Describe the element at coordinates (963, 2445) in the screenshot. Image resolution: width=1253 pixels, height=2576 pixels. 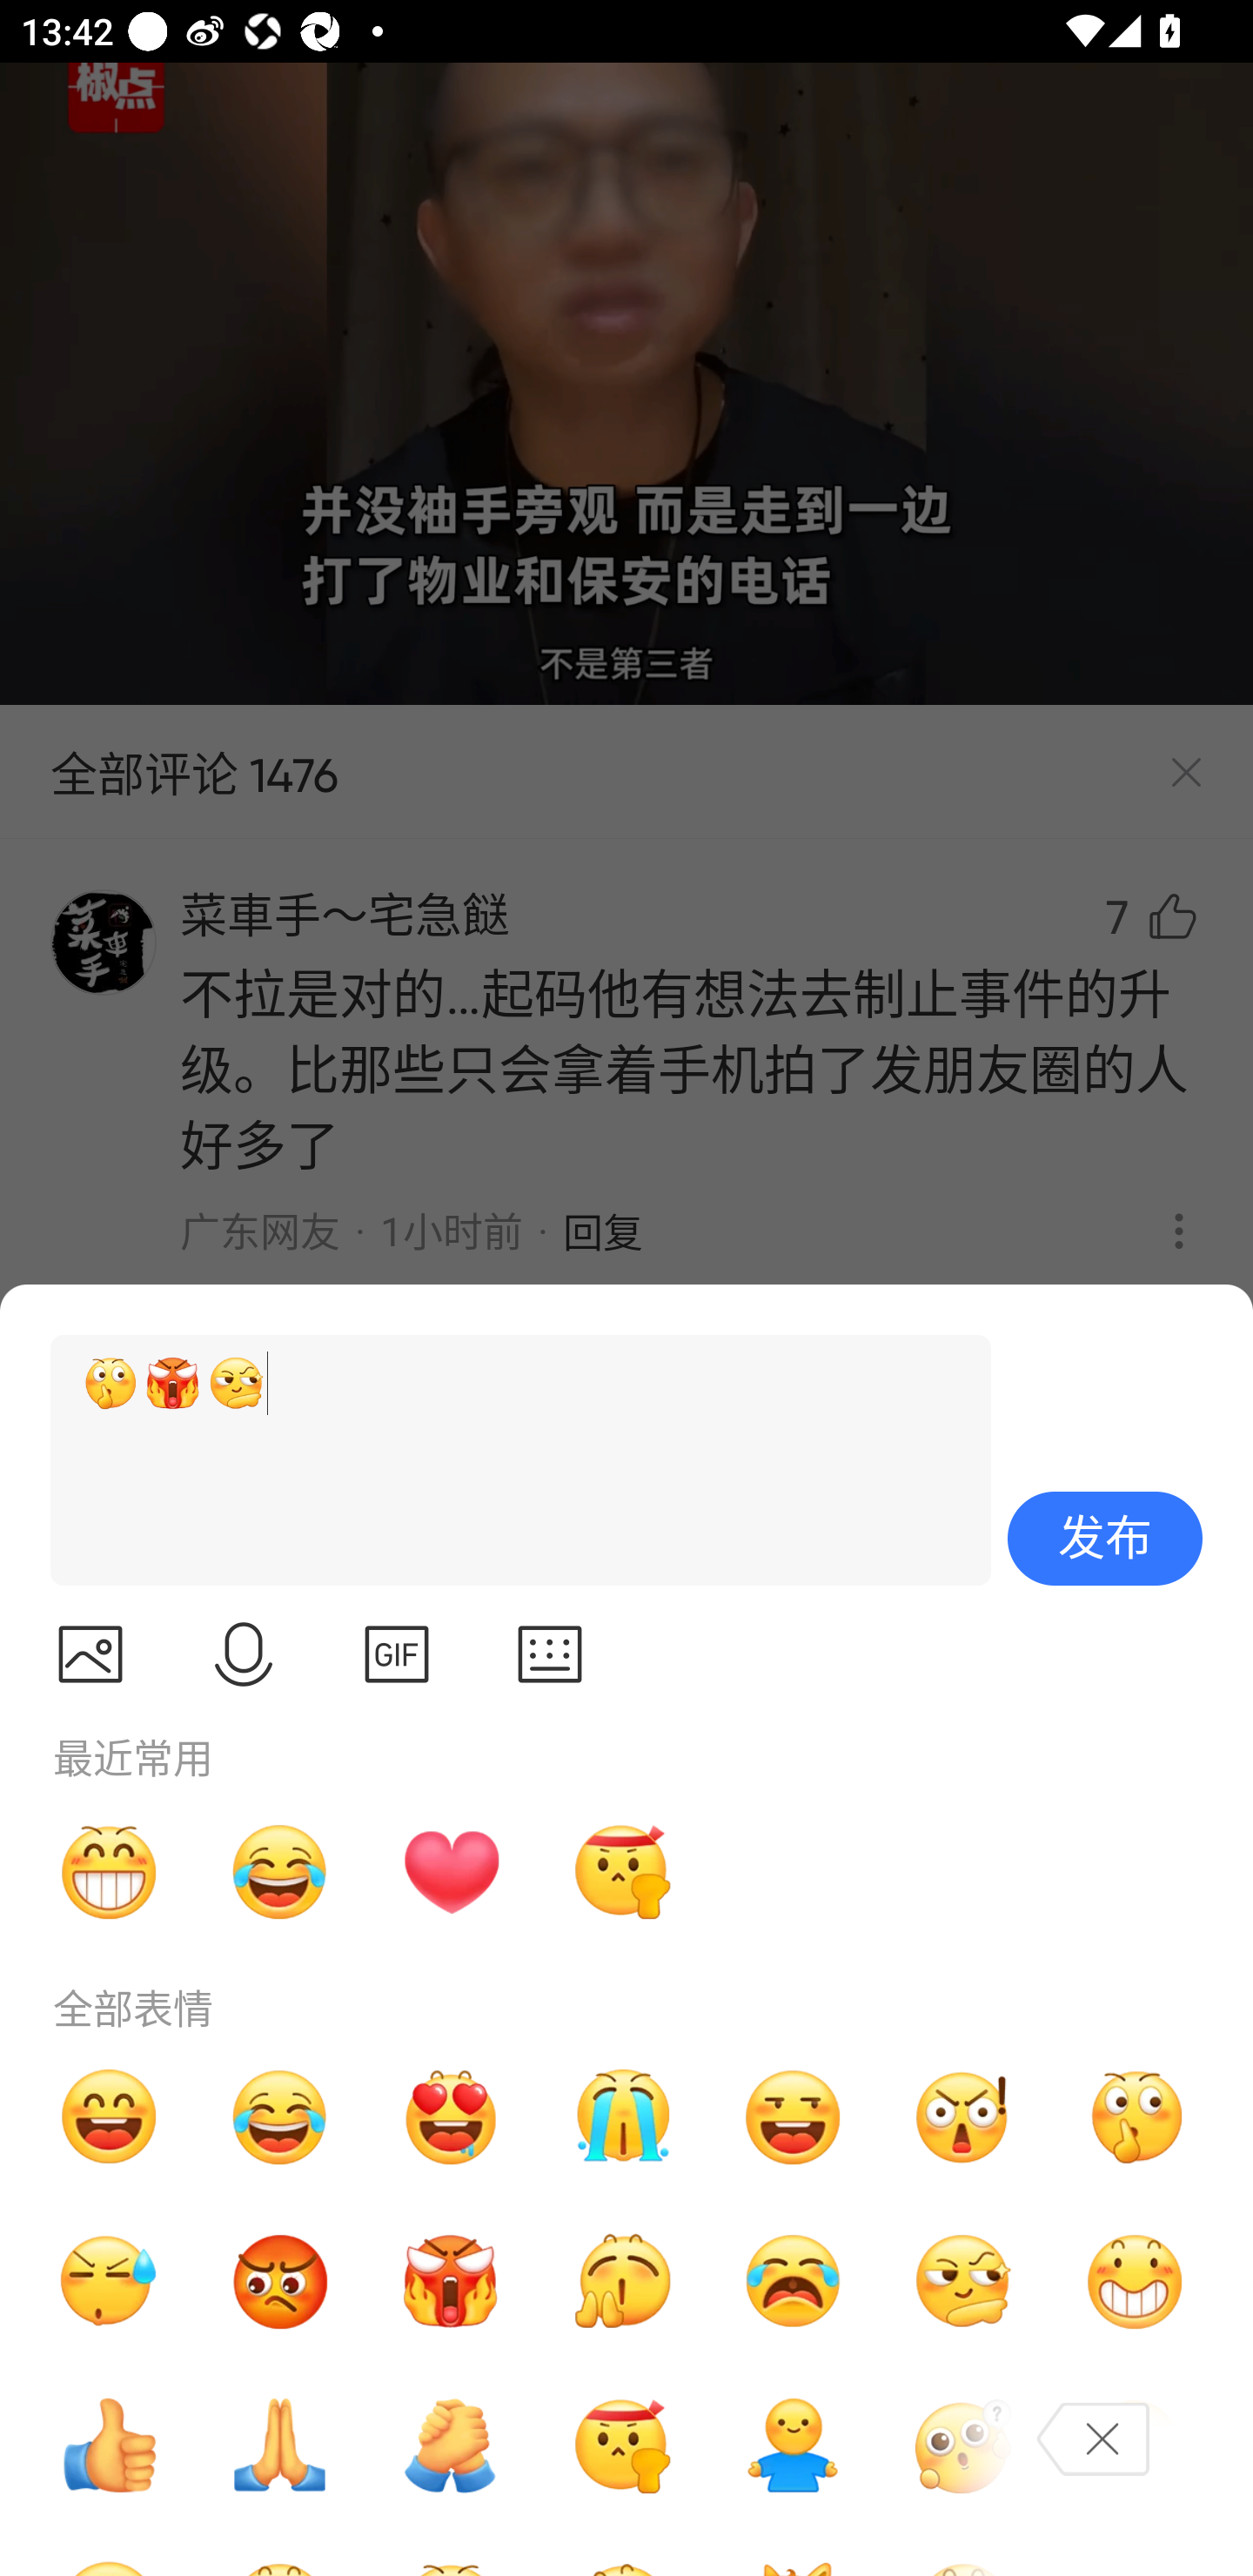
I see `疑问` at that location.